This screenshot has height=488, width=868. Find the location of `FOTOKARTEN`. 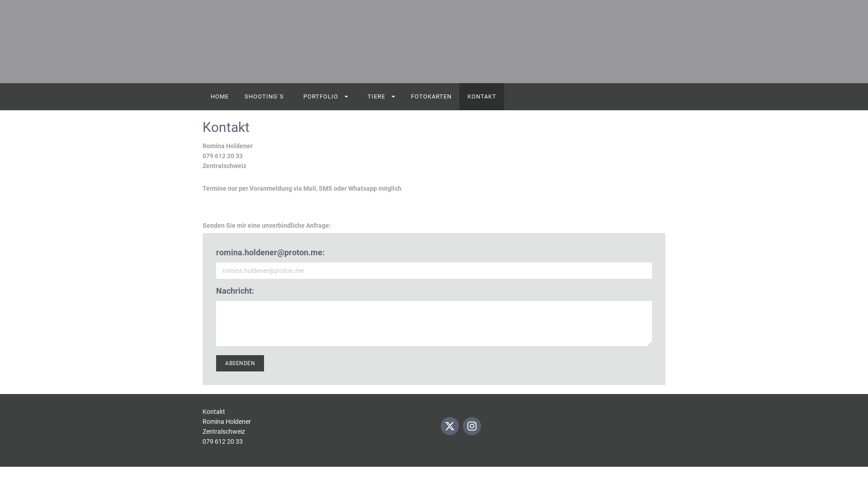

FOTOKARTEN is located at coordinates (431, 97).